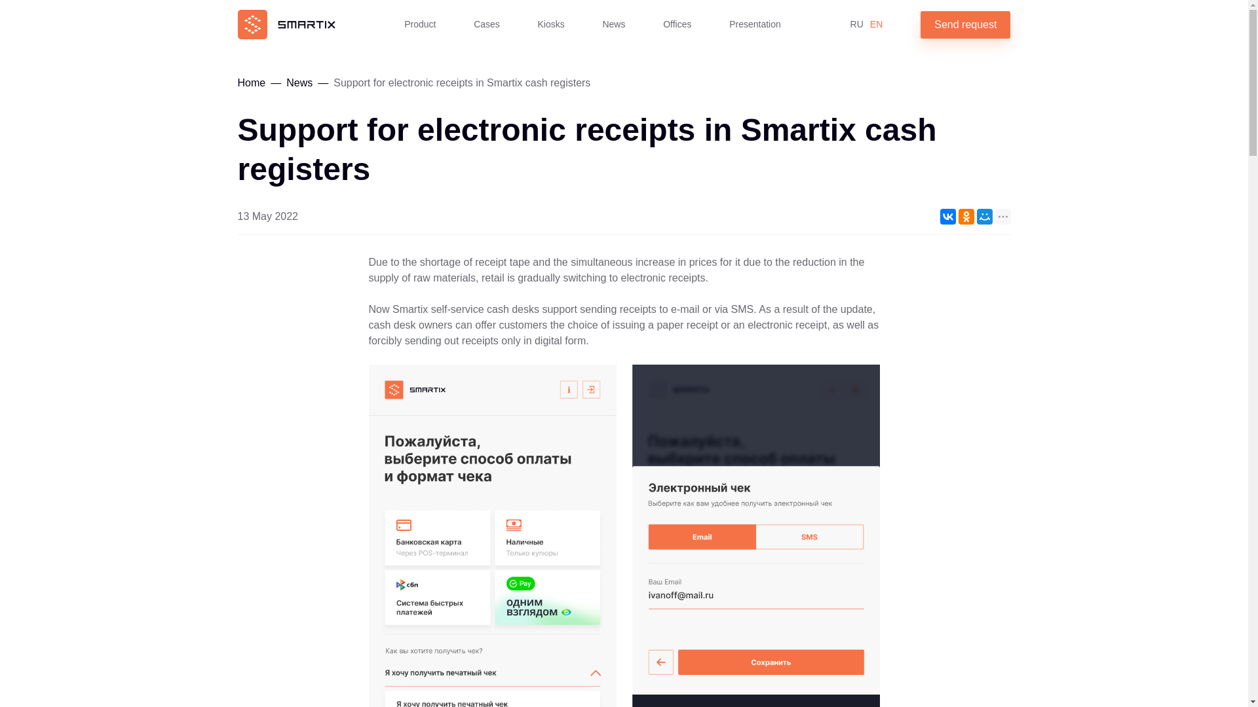 This screenshot has width=1258, height=707. I want to click on Send request, so click(965, 24).